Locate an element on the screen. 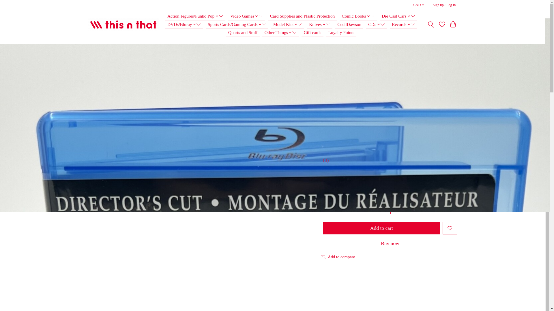 This screenshot has width=554, height=311. CAD is located at coordinates (419, 5).